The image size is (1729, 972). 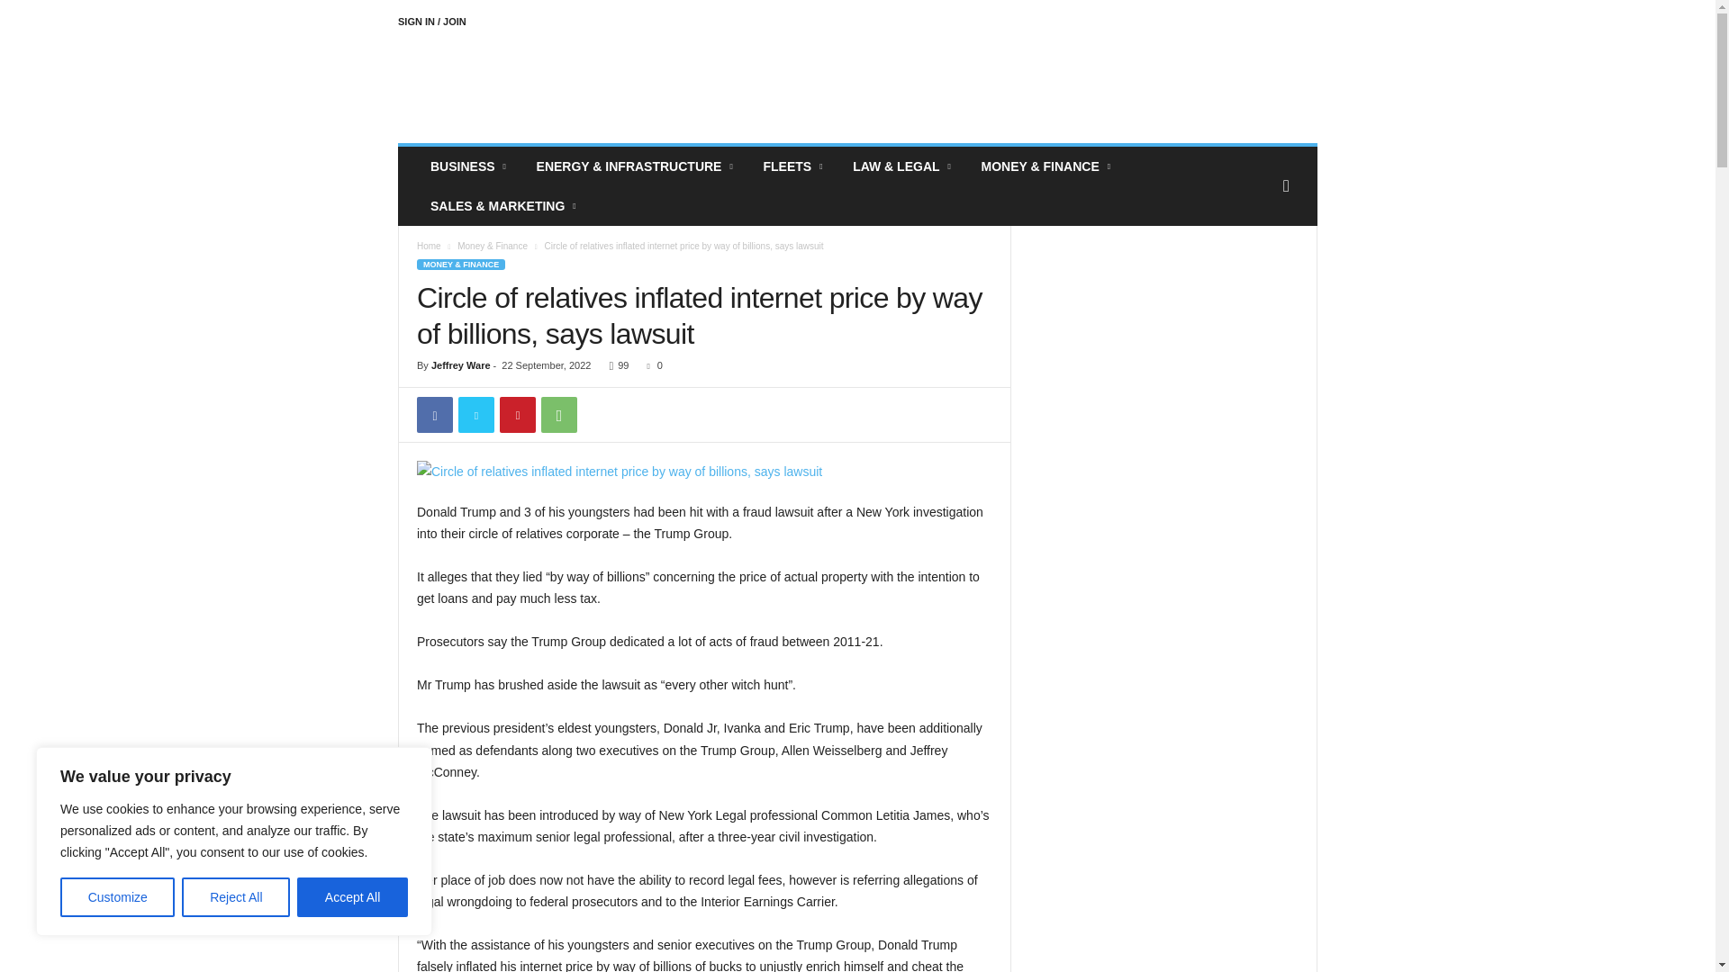 What do you see at coordinates (353, 897) in the screenshot?
I see `Accept All` at bounding box center [353, 897].